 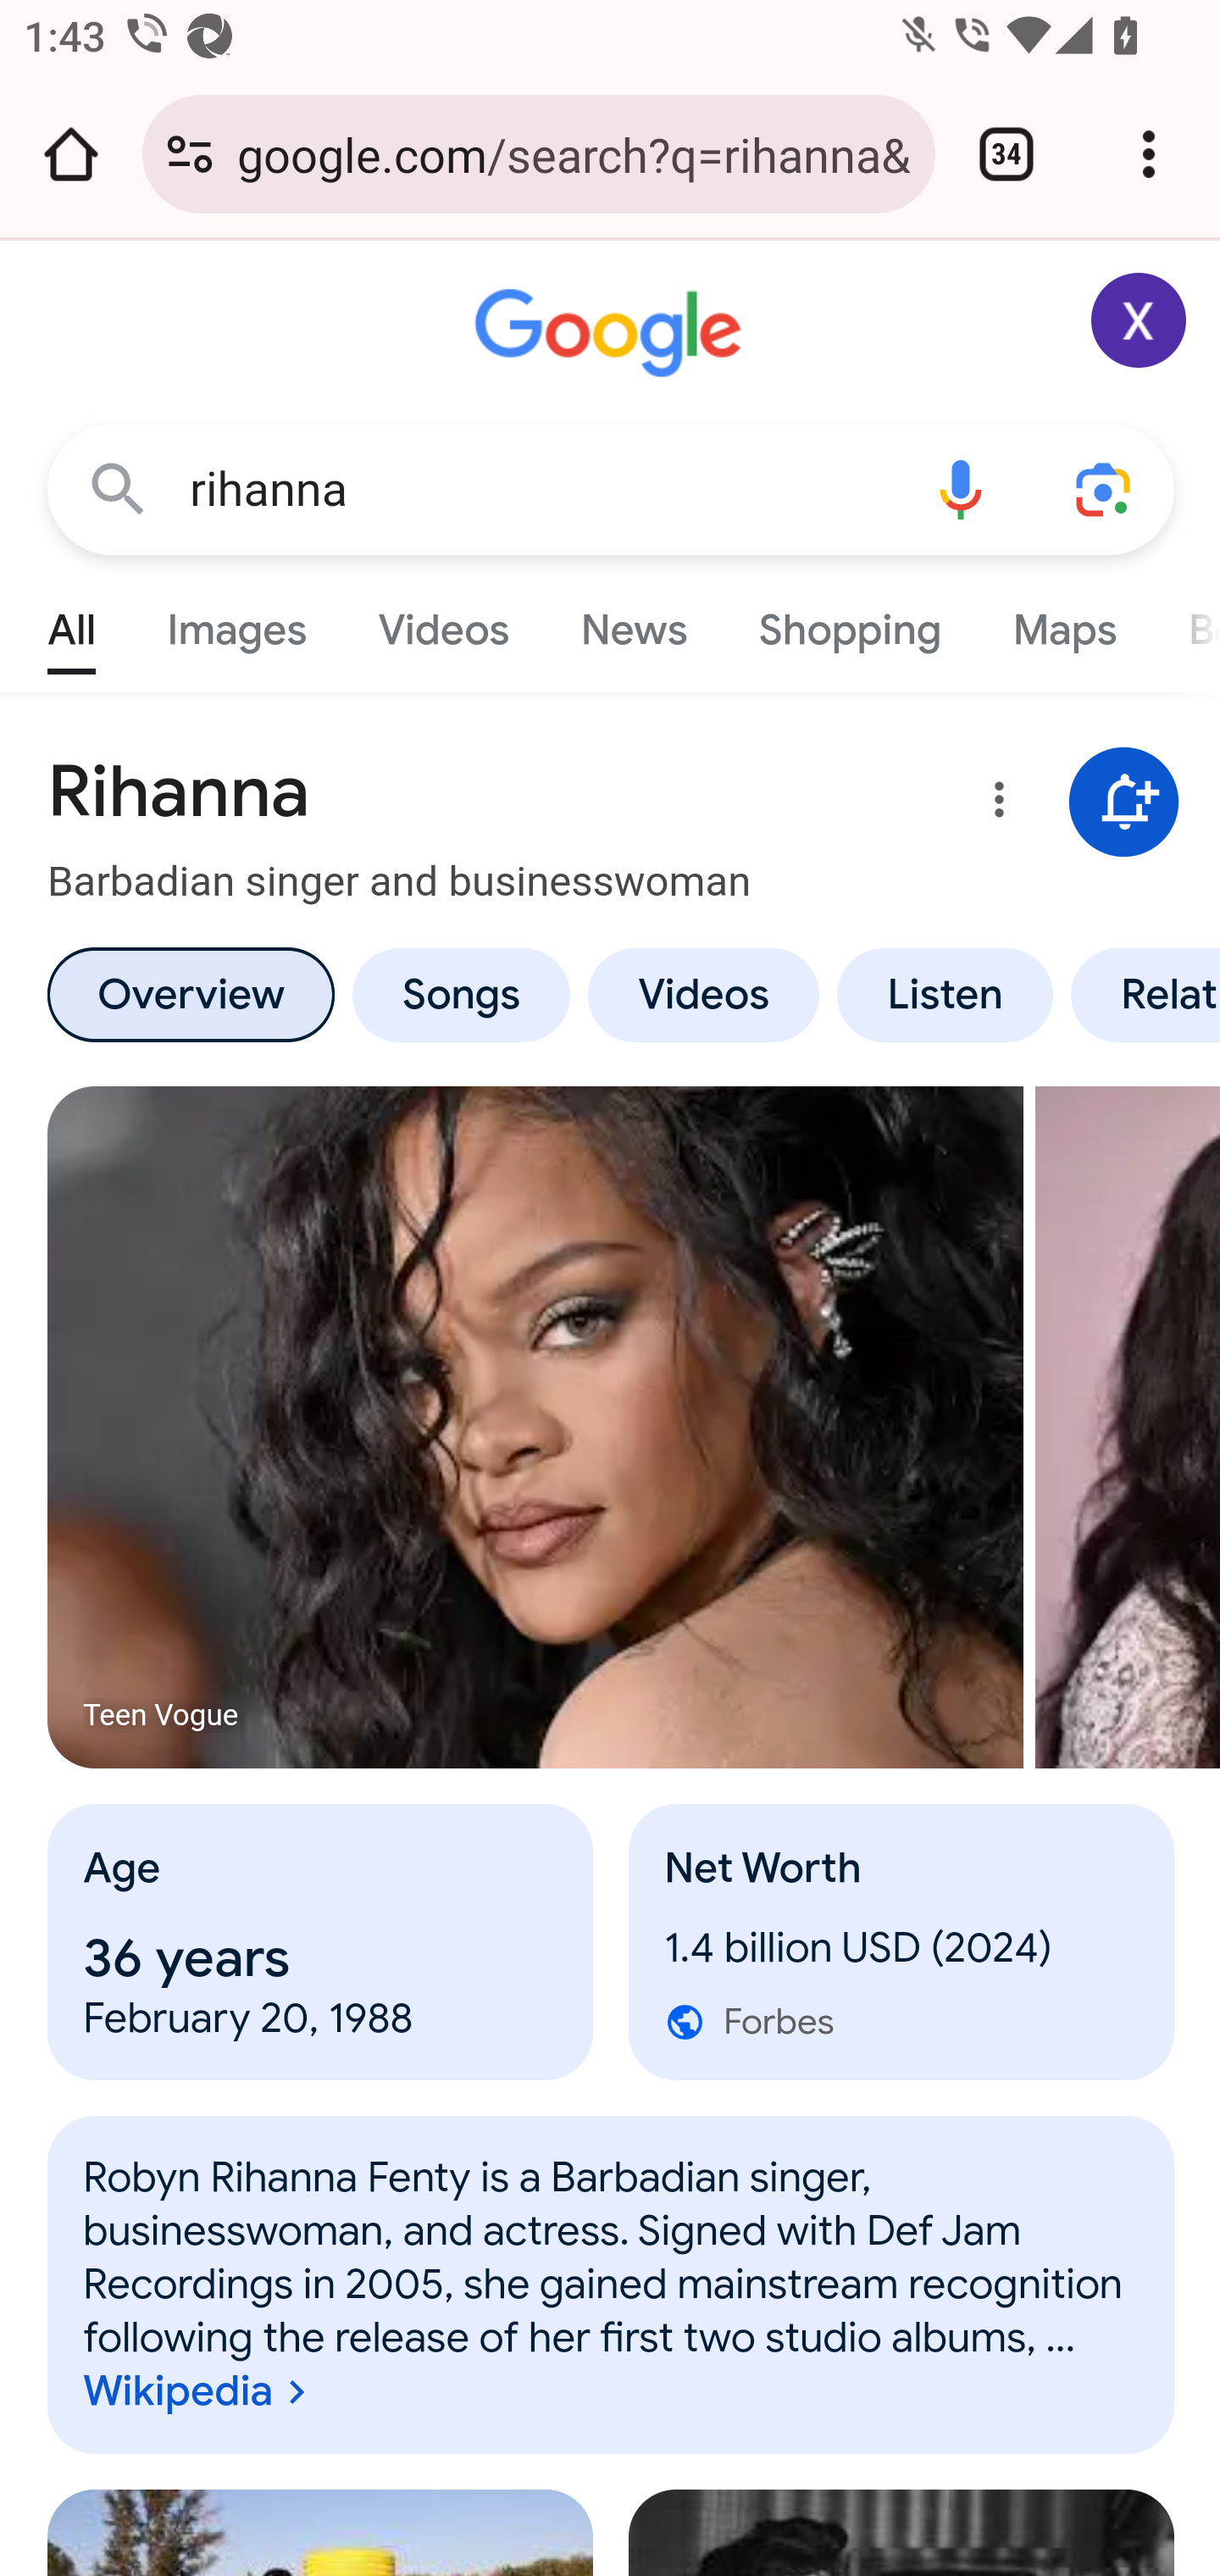 What do you see at coordinates (71, 154) in the screenshot?
I see `Open the home page` at bounding box center [71, 154].